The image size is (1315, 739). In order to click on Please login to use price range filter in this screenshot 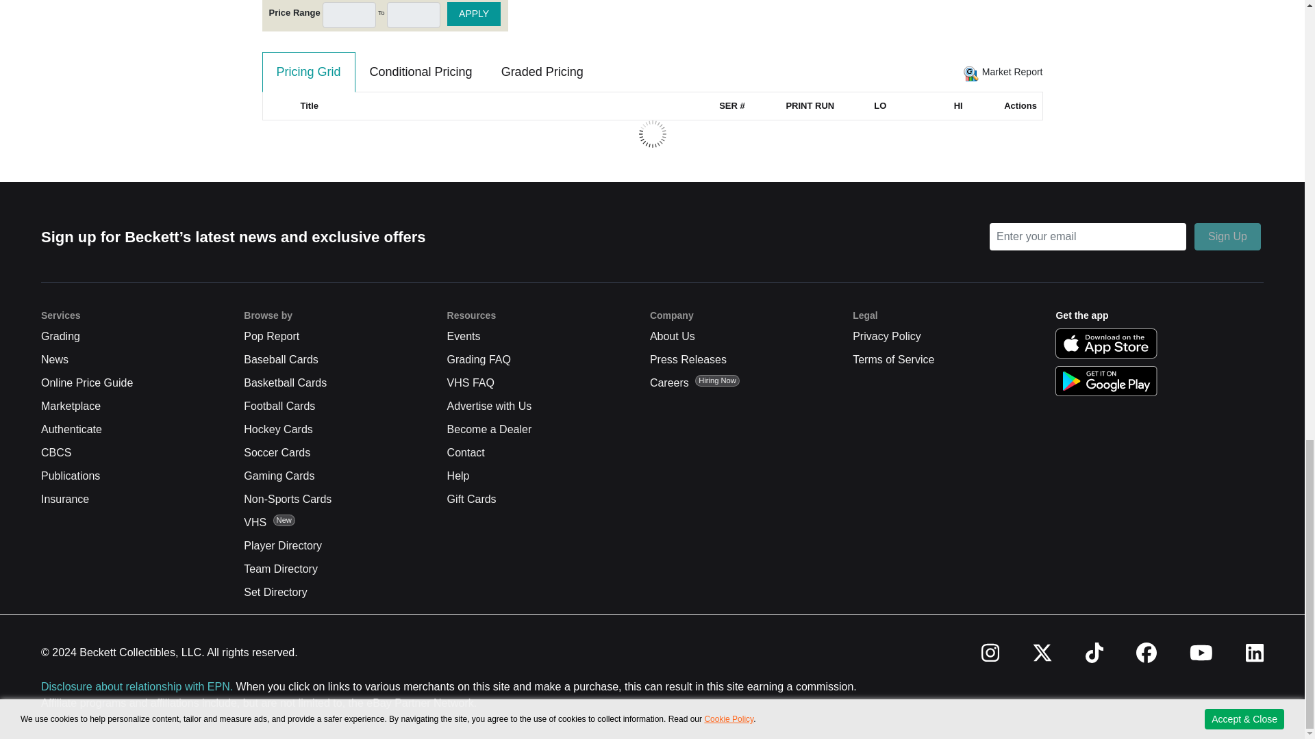, I will do `click(414, 15)`.